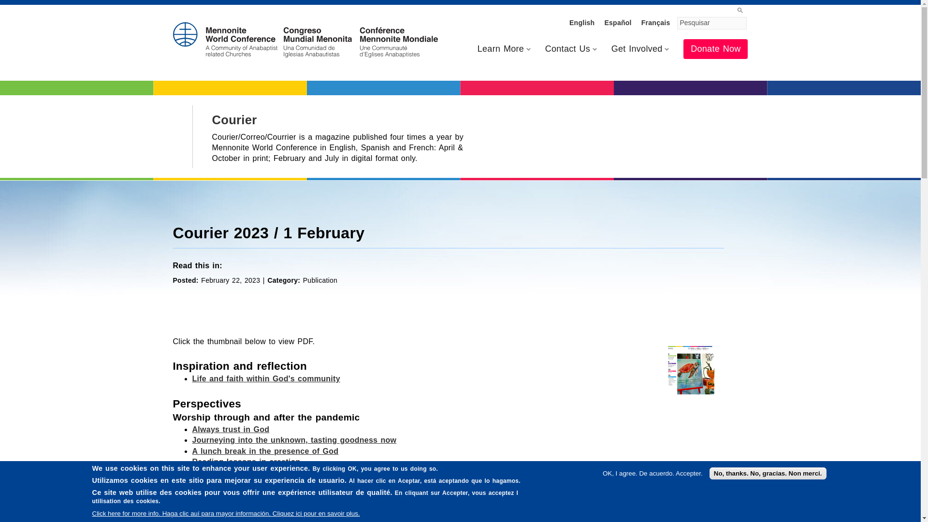  What do you see at coordinates (582, 22) in the screenshot?
I see `English` at bounding box center [582, 22].